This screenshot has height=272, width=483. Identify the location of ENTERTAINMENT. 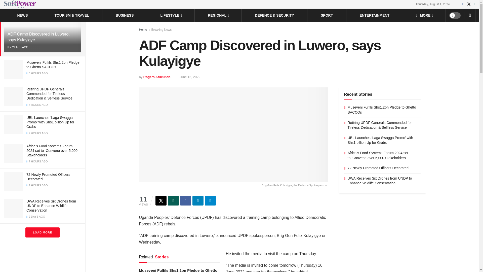
(374, 15).